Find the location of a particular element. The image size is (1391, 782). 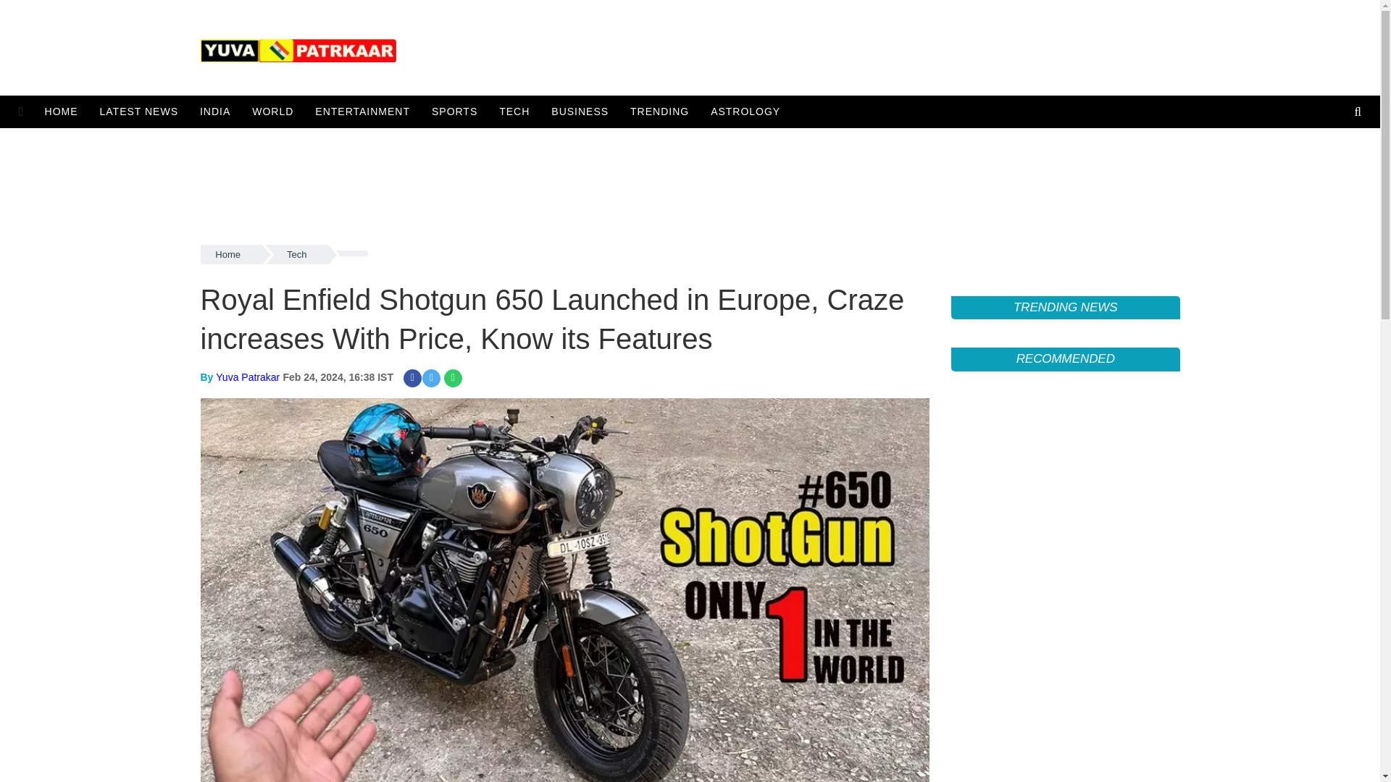

LATEST NEWS is located at coordinates (139, 112).